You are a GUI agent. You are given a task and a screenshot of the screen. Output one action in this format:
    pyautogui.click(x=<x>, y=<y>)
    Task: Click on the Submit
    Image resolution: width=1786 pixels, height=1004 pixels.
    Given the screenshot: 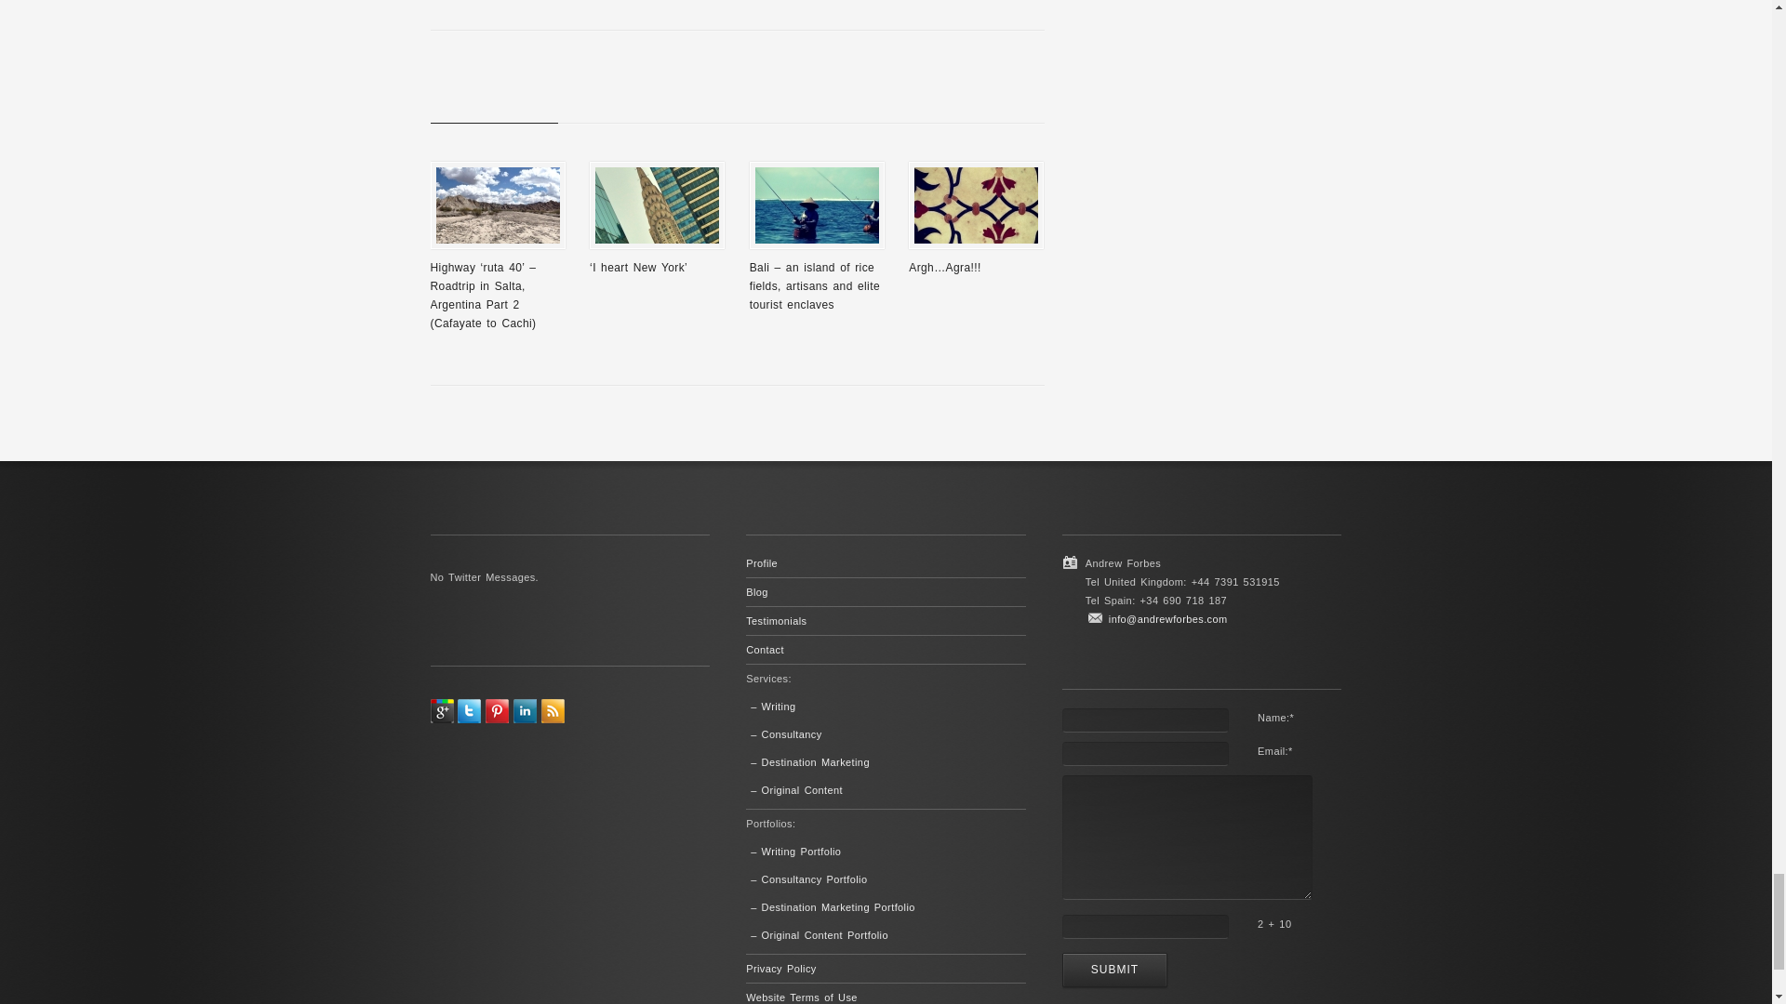 What is the action you would take?
    pyautogui.click(x=1114, y=969)
    